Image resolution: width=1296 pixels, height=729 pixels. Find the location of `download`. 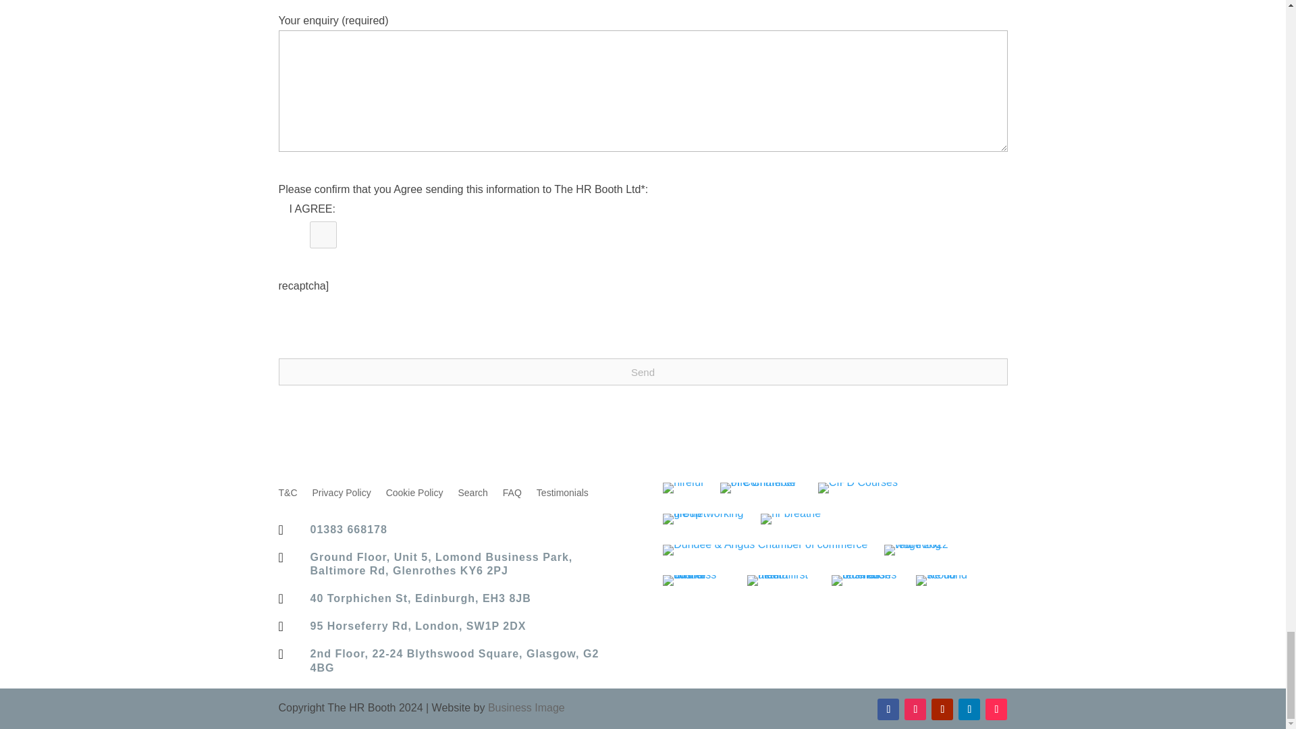

download is located at coordinates (683, 487).